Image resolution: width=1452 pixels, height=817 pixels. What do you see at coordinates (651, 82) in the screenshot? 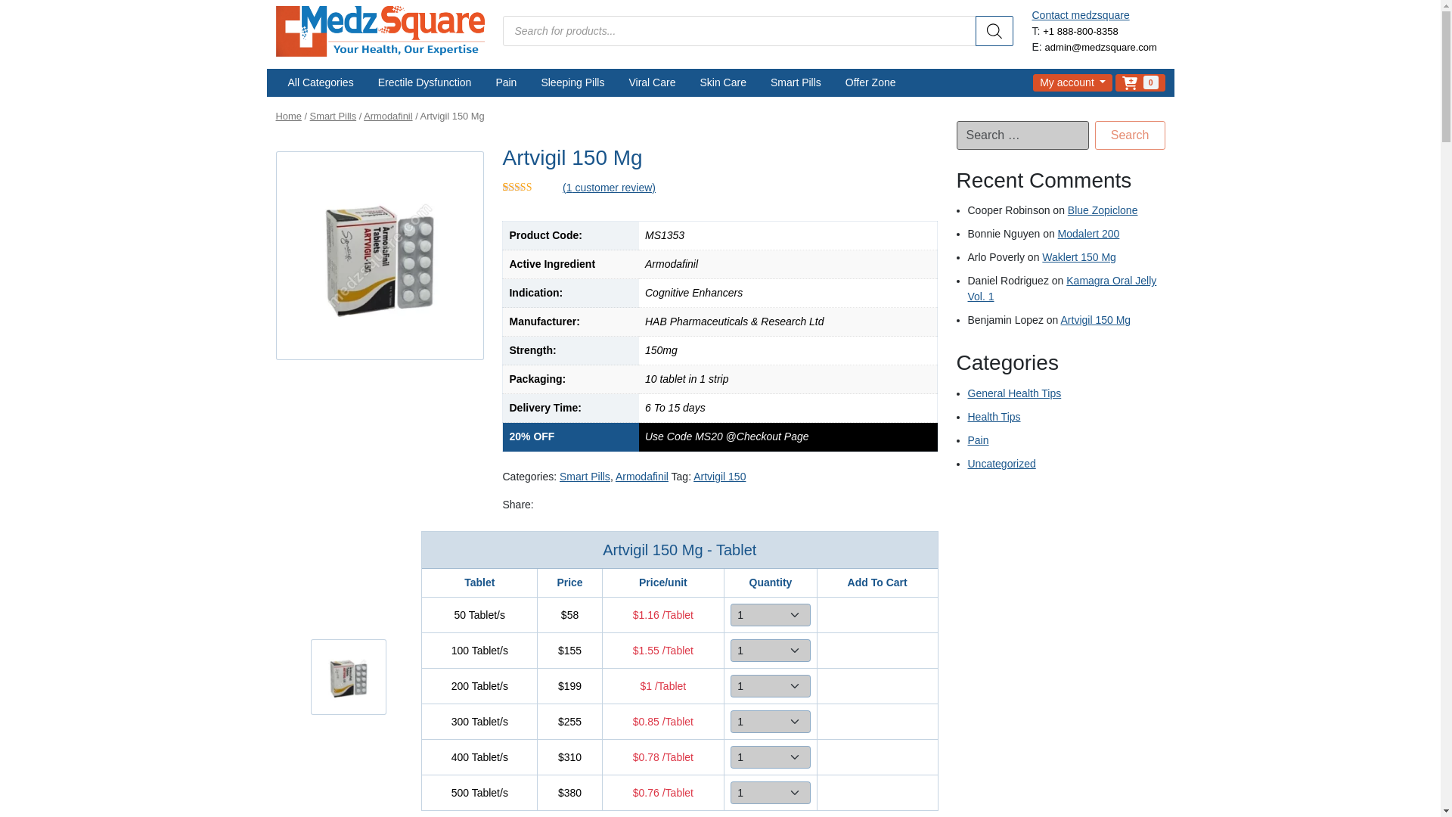
I see `Viral Care` at bounding box center [651, 82].